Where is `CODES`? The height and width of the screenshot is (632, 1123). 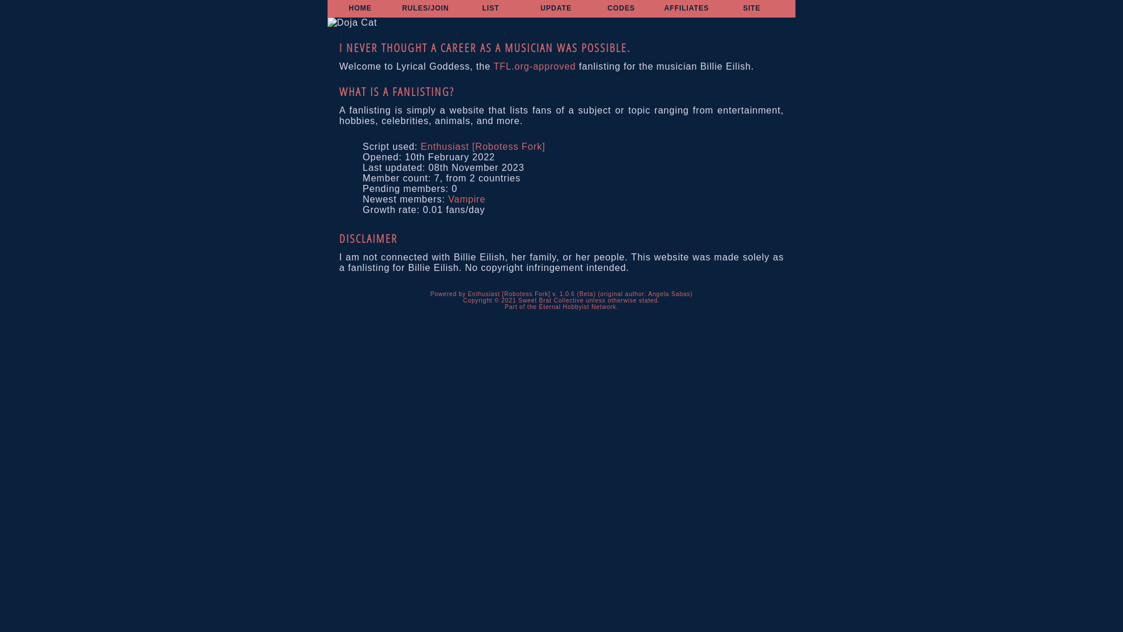
CODES is located at coordinates (621, 8).